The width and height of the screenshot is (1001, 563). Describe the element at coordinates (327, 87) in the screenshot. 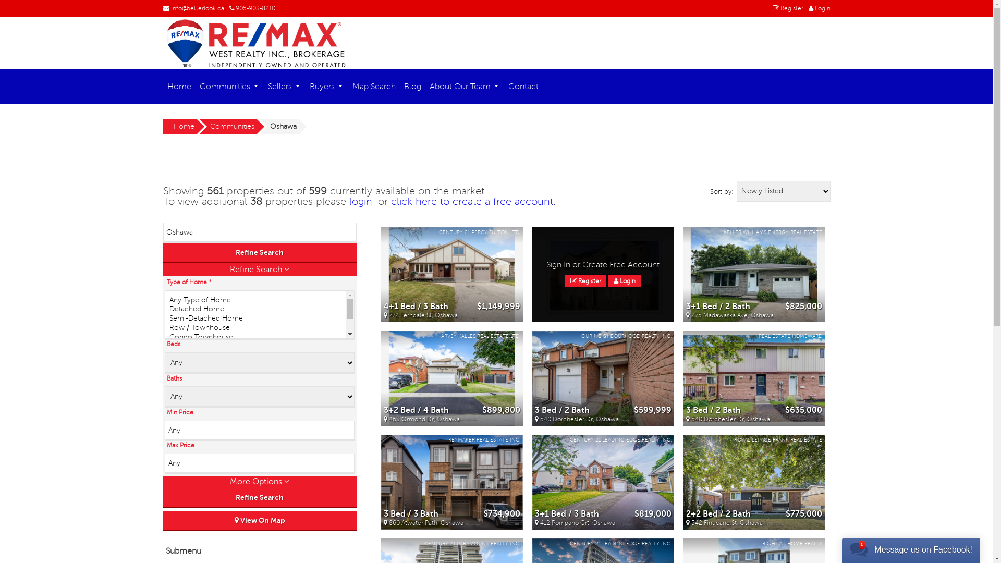

I see `Buyers` at that location.